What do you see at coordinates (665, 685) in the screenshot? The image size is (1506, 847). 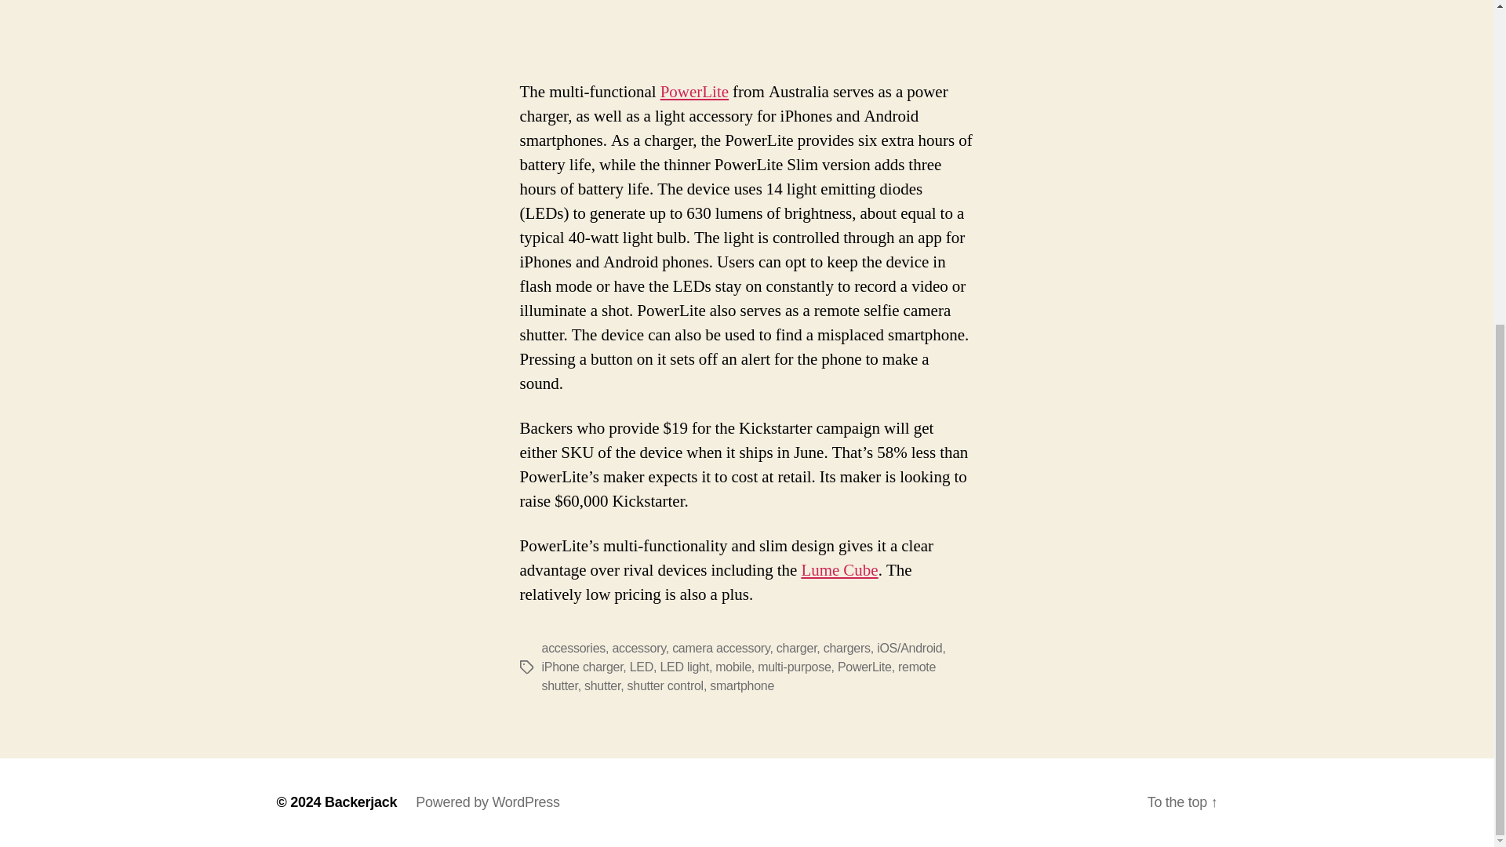 I see `shutter control` at bounding box center [665, 685].